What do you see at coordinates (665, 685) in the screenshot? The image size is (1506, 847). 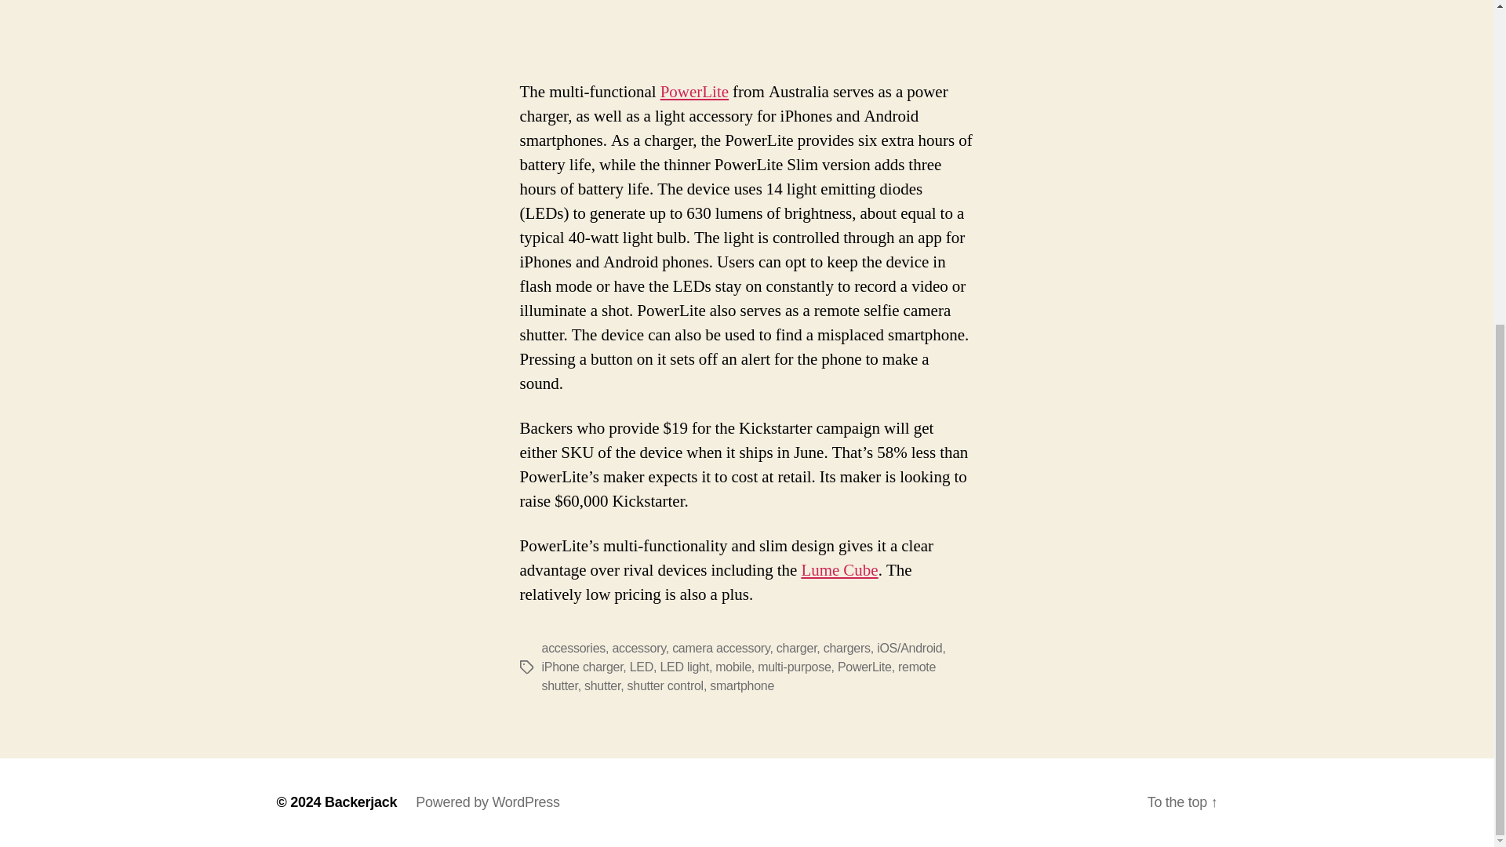 I see `shutter control` at bounding box center [665, 685].